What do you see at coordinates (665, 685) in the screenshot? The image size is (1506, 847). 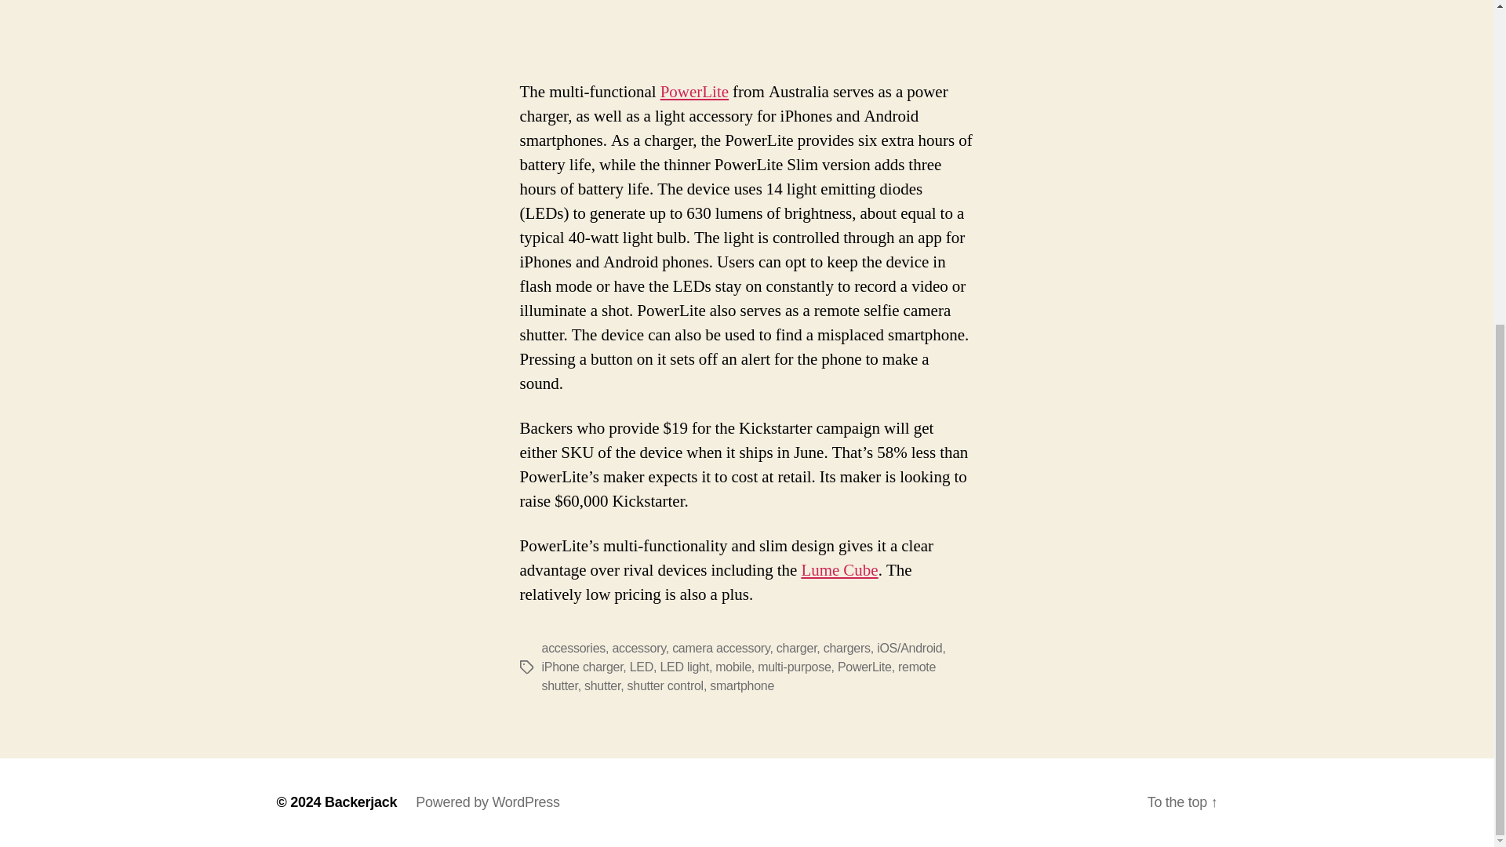 I see `shutter control` at bounding box center [665, 685].